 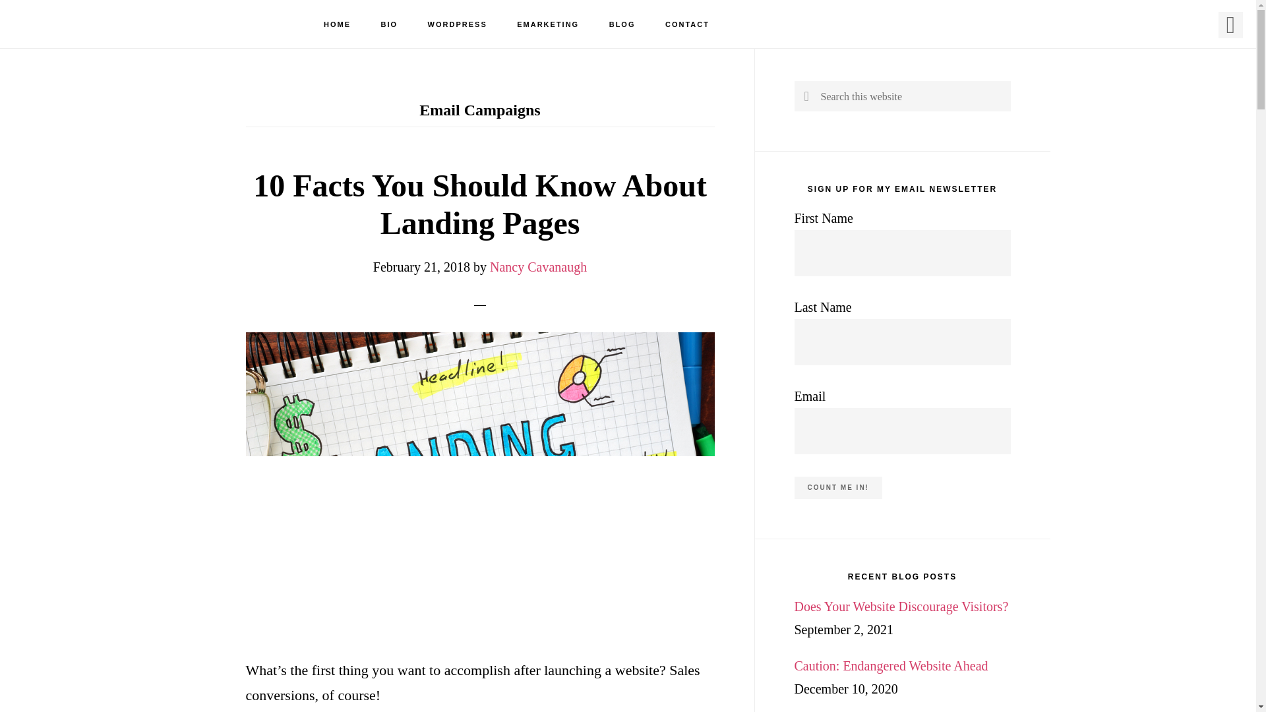 What do you see at coordinates (390, 25) in the screenshot?
I see `BIO` at bounding box center [390, 25].